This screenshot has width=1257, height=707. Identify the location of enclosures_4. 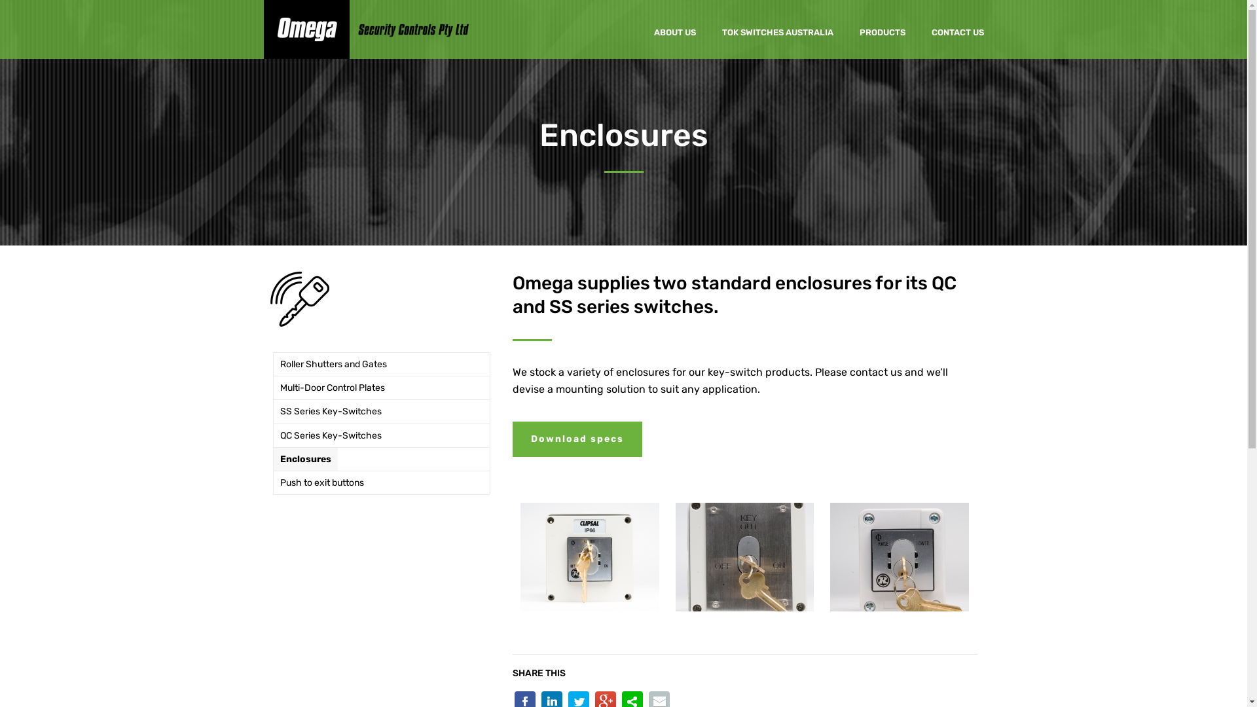
(900, 557).